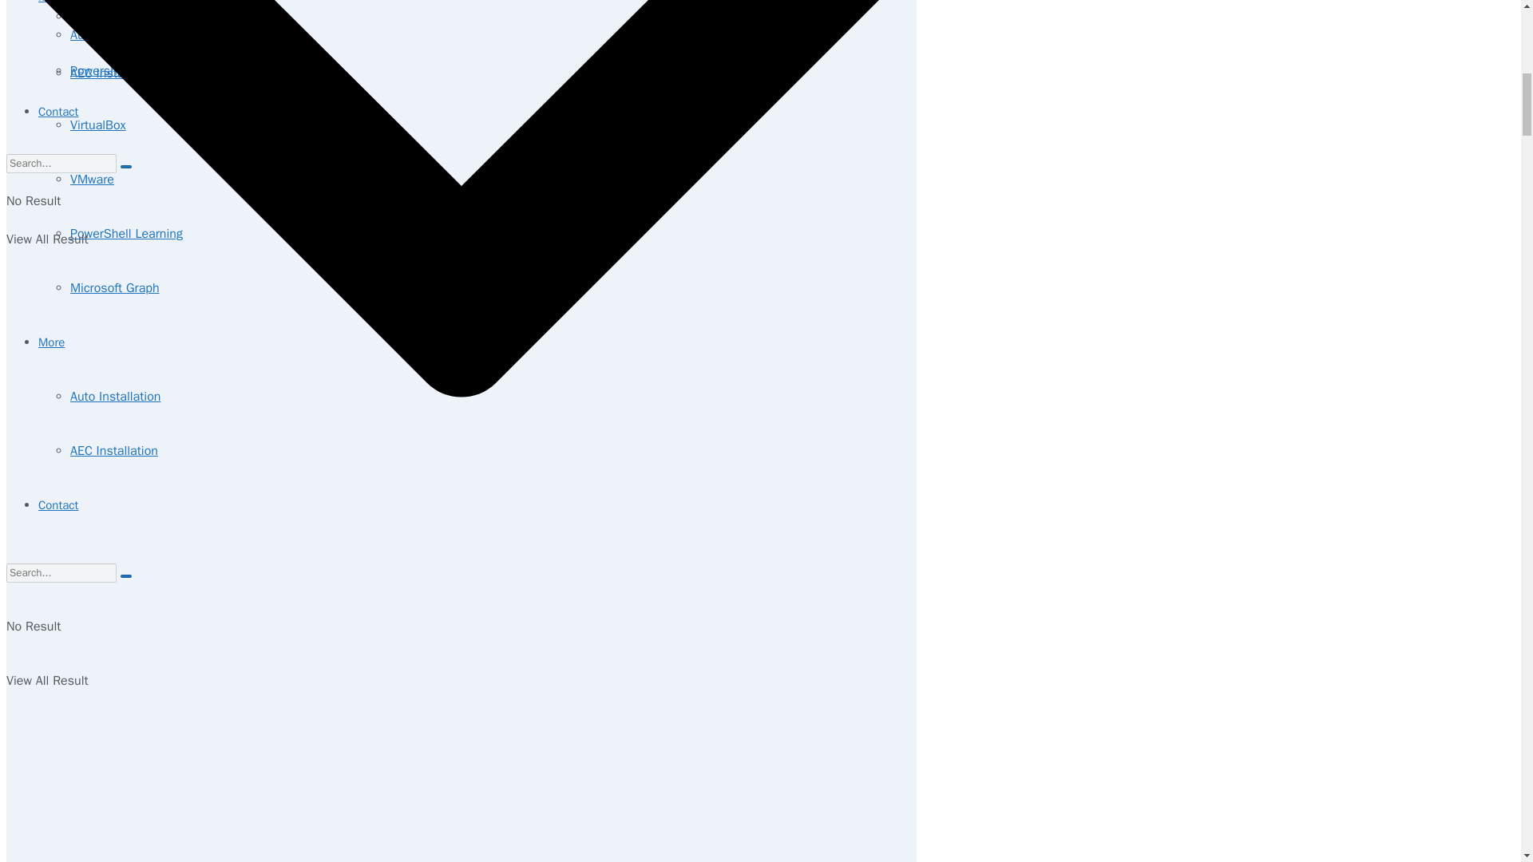 This screenshot has height=862, width=1533. What do you see at coordinates (57, 504) in the screenshot?
I see `Contact` at bounding box center [57, 504].